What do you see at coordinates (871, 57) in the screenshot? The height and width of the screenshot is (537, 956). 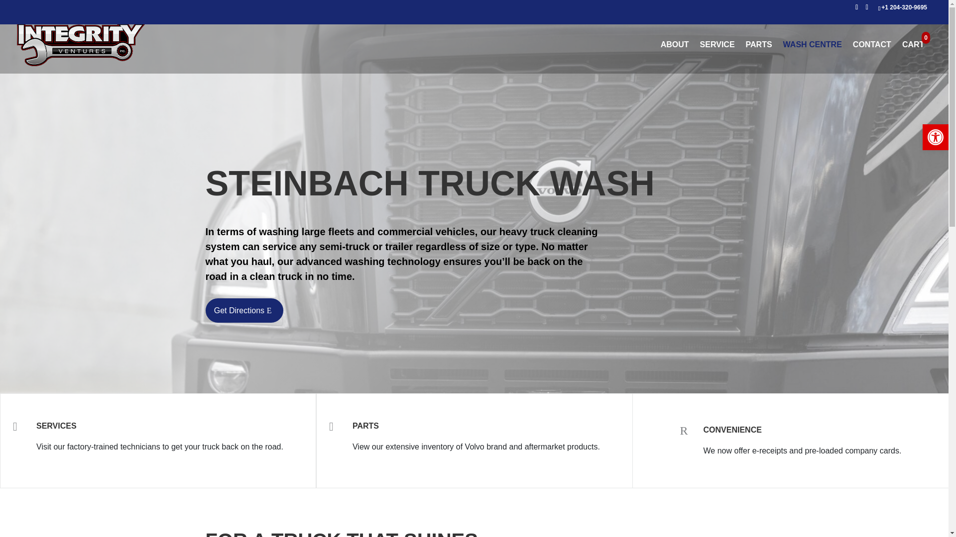 I see `CONTACT` at bounding box center [871, 57].